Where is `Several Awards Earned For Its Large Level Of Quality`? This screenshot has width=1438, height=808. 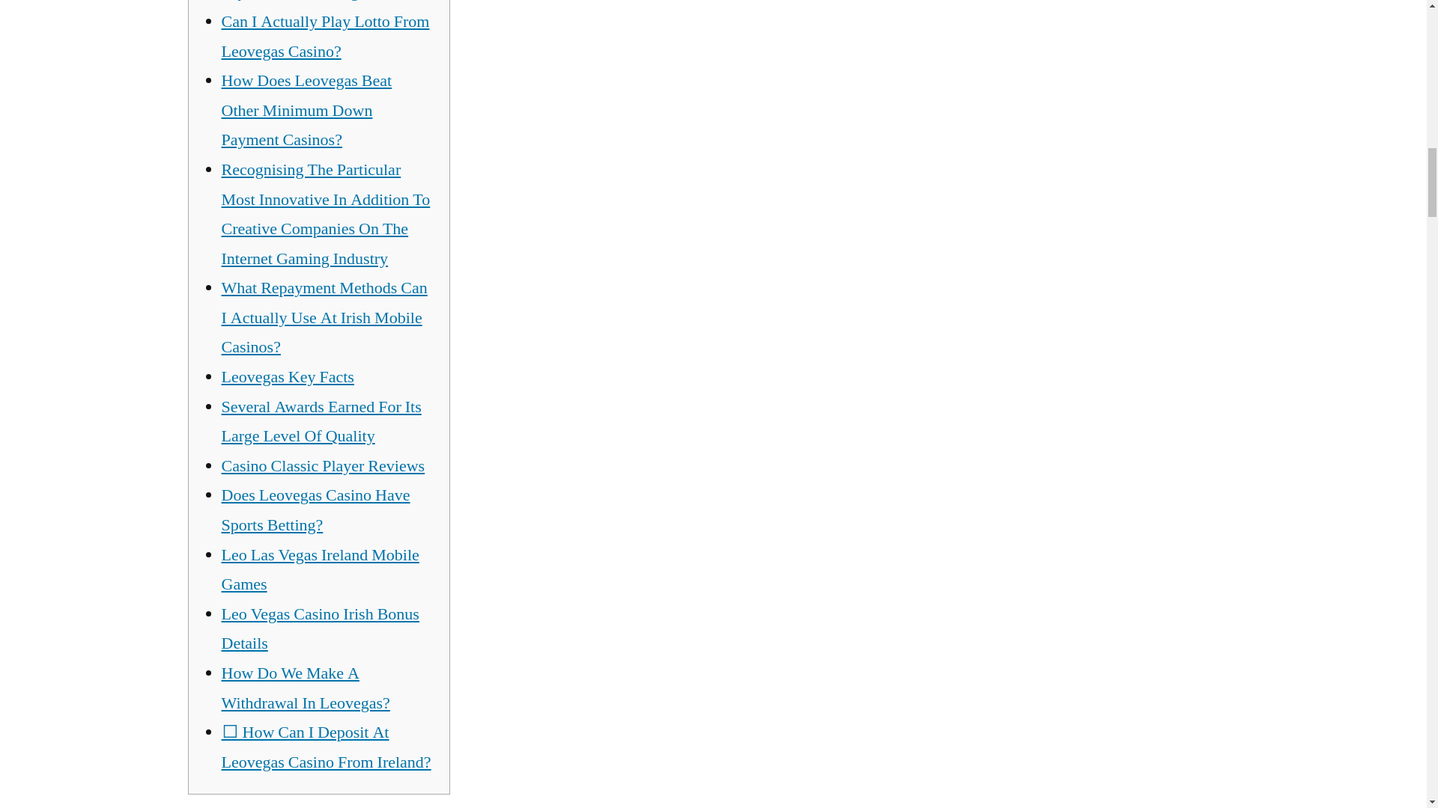
Several Awards Earned For Its Large Level Of Quality is located at coordinates (321, 422).